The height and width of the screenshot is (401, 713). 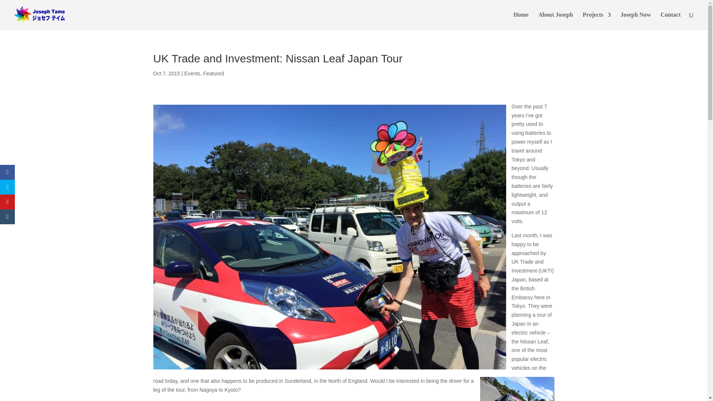 I want to click on Featured, so click(x=213, y=74).